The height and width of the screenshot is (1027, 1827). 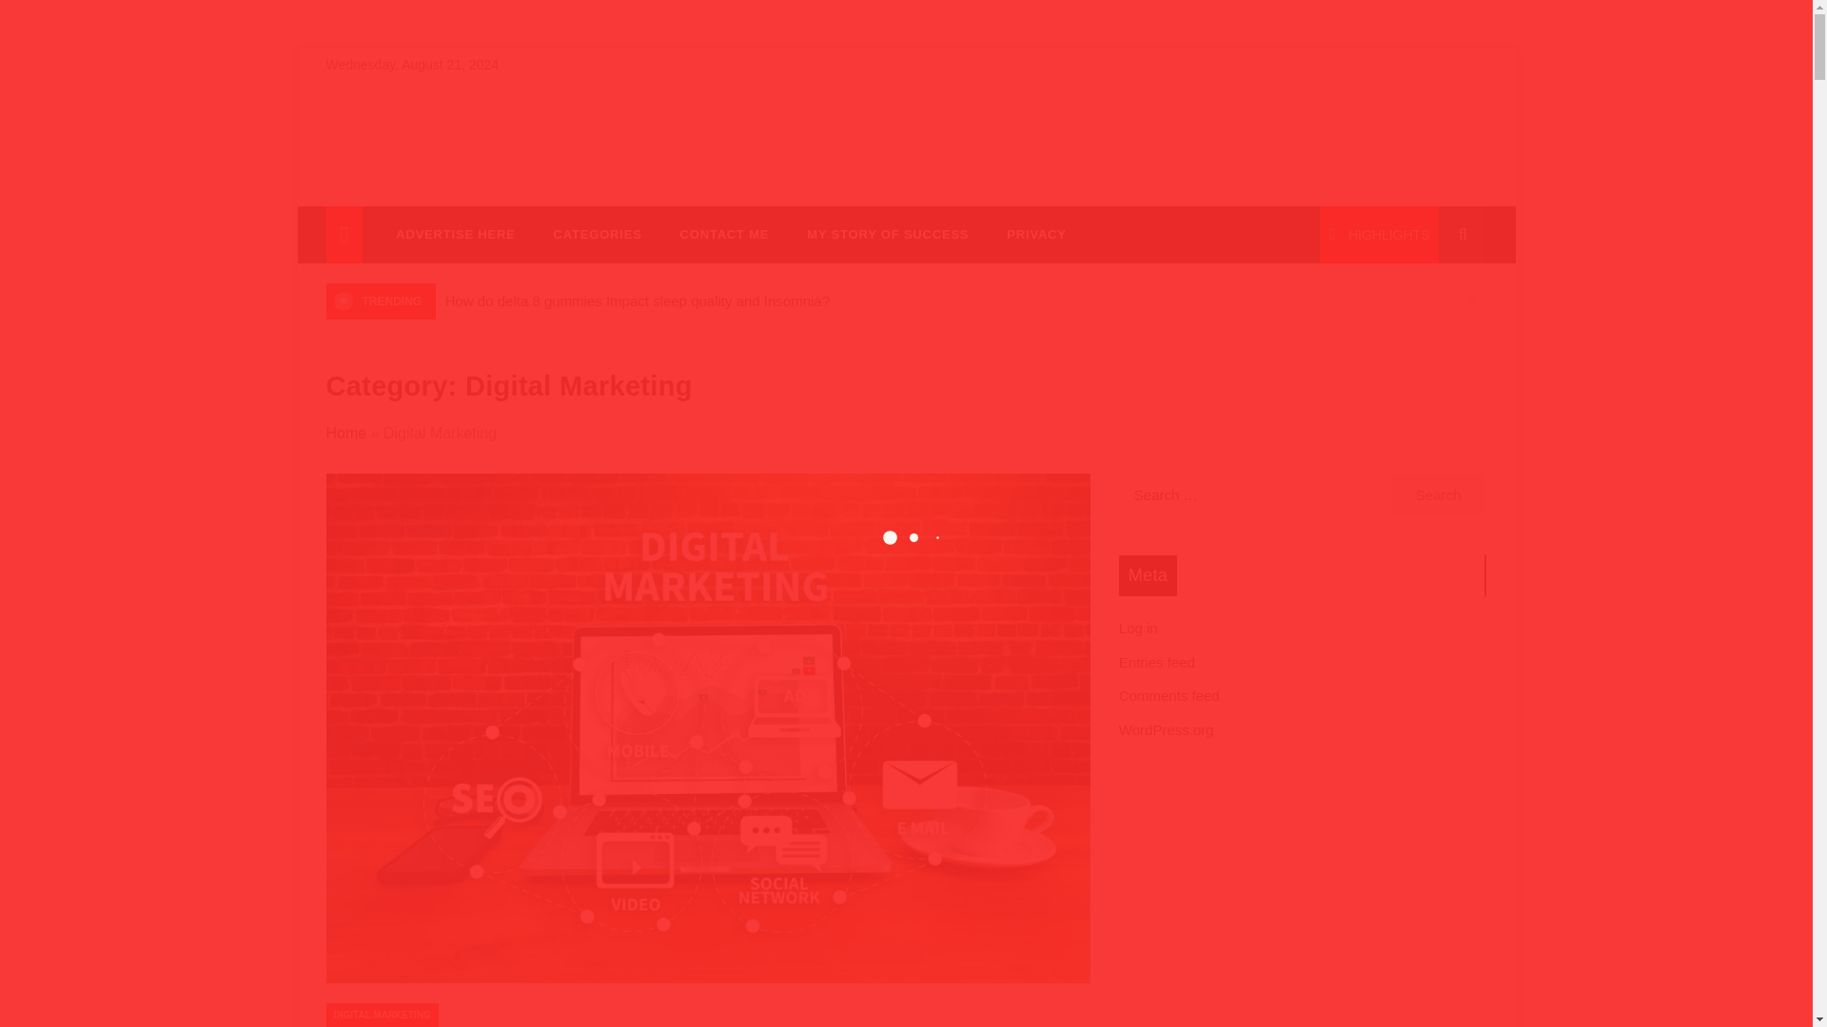 What do you see at coordinates (1439, 494) in the screenshot?
I see `Search` at bounding box center [1439, 494].